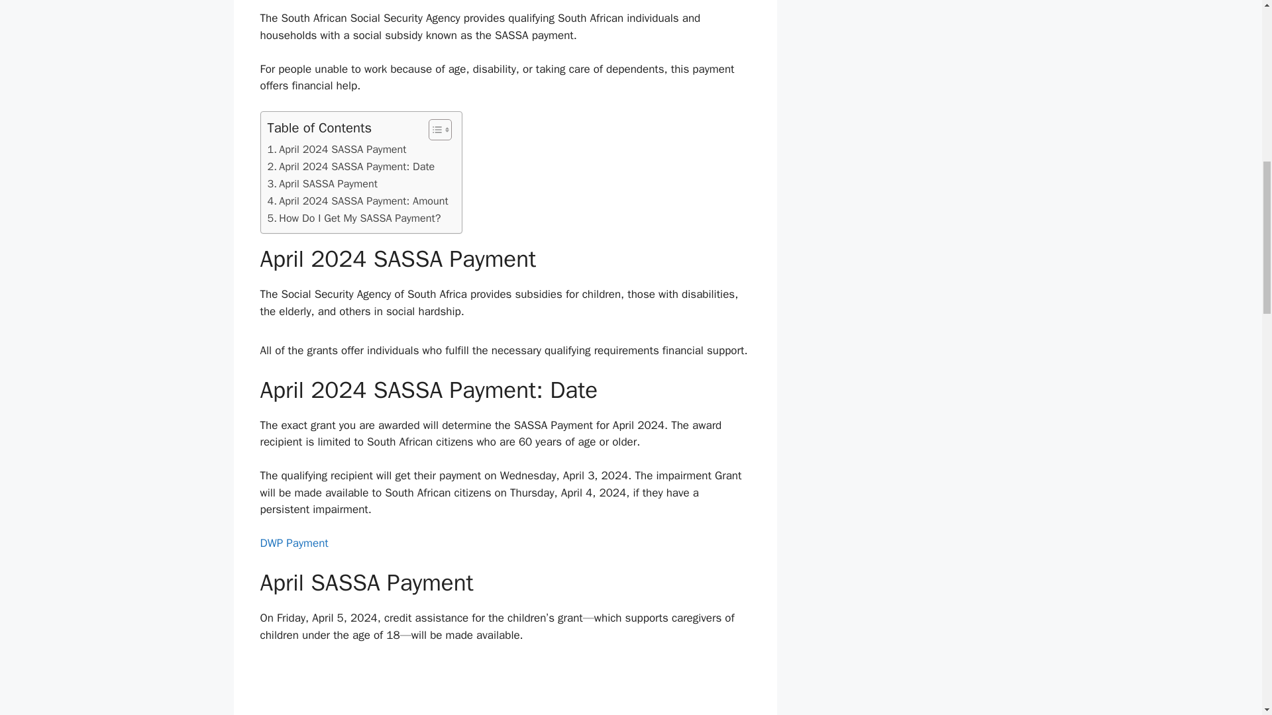  Describe the element at coordinates (351, 166) in the screenshot. I see `April 2024 SASSA Payment: Date` at that location.